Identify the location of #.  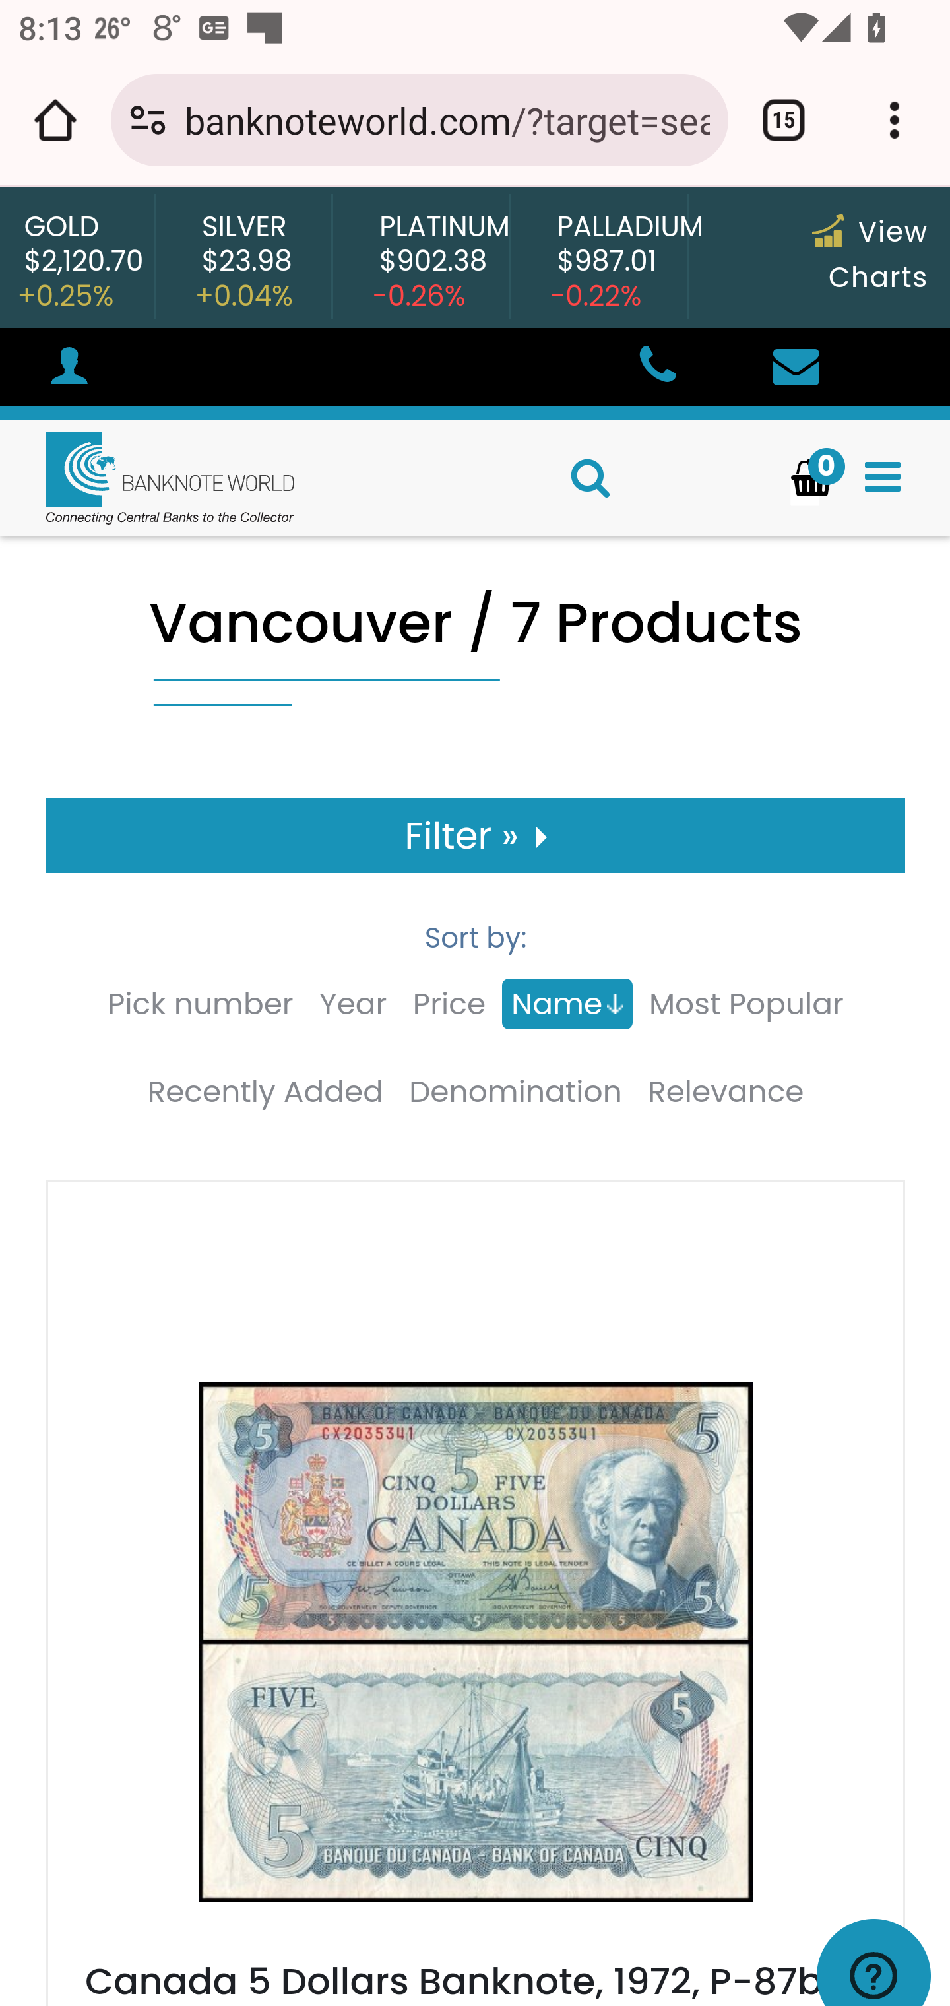
(69, 370).